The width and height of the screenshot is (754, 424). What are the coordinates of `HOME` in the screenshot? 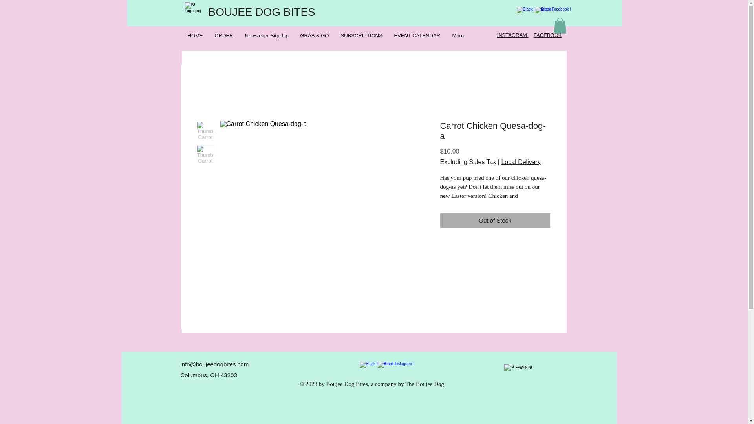 It's located at (195, 35).